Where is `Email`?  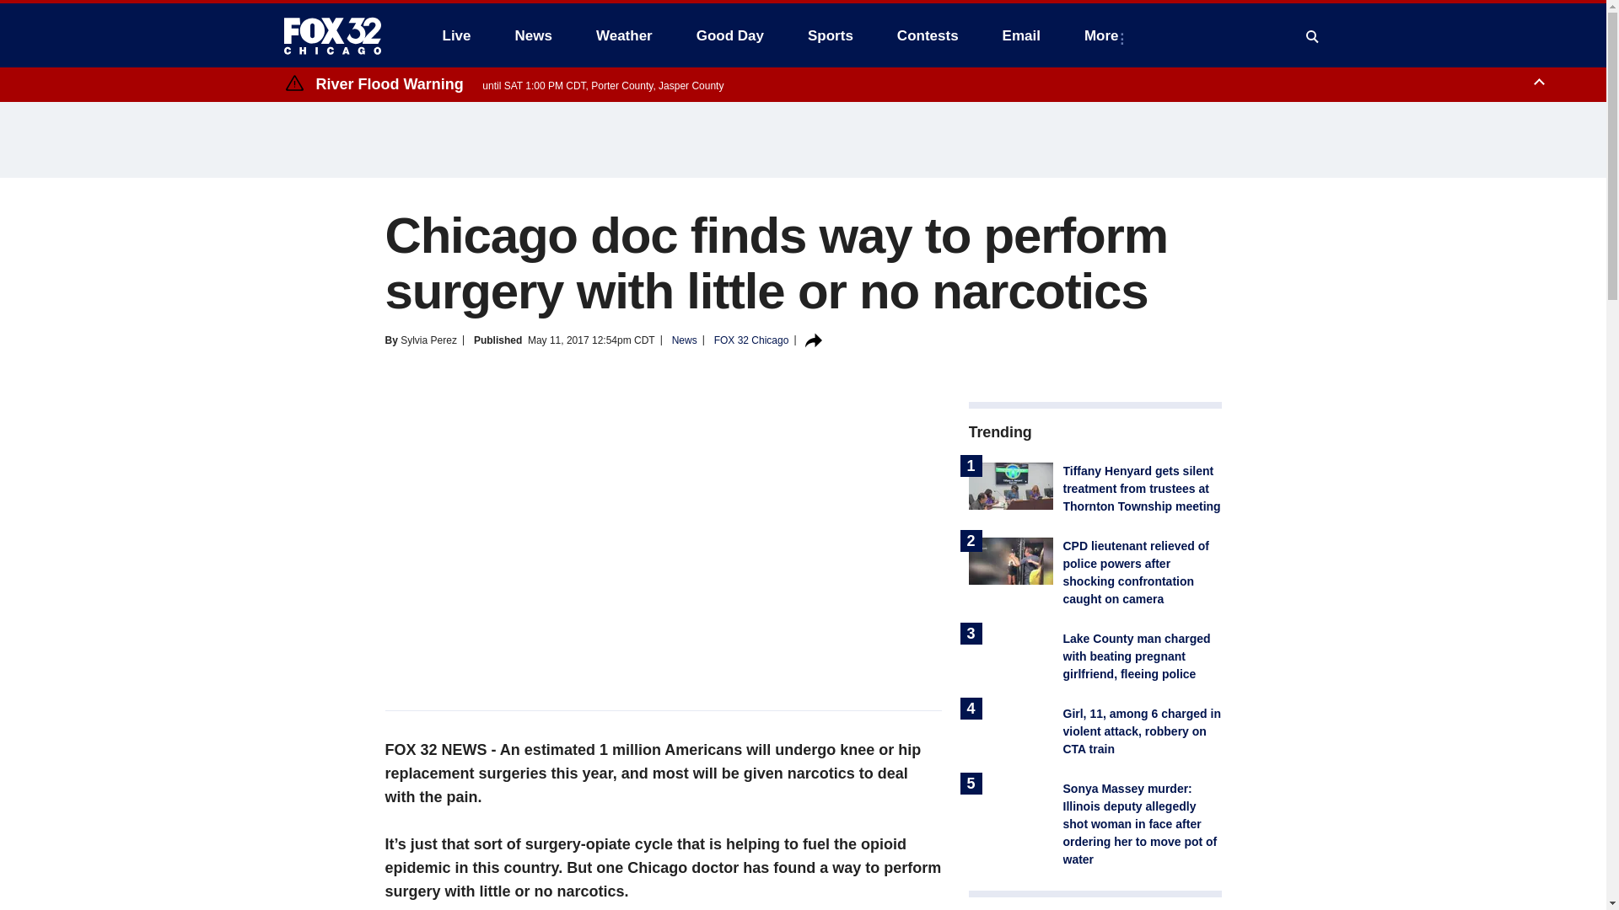 Email is located at coordinates (1021, 35).